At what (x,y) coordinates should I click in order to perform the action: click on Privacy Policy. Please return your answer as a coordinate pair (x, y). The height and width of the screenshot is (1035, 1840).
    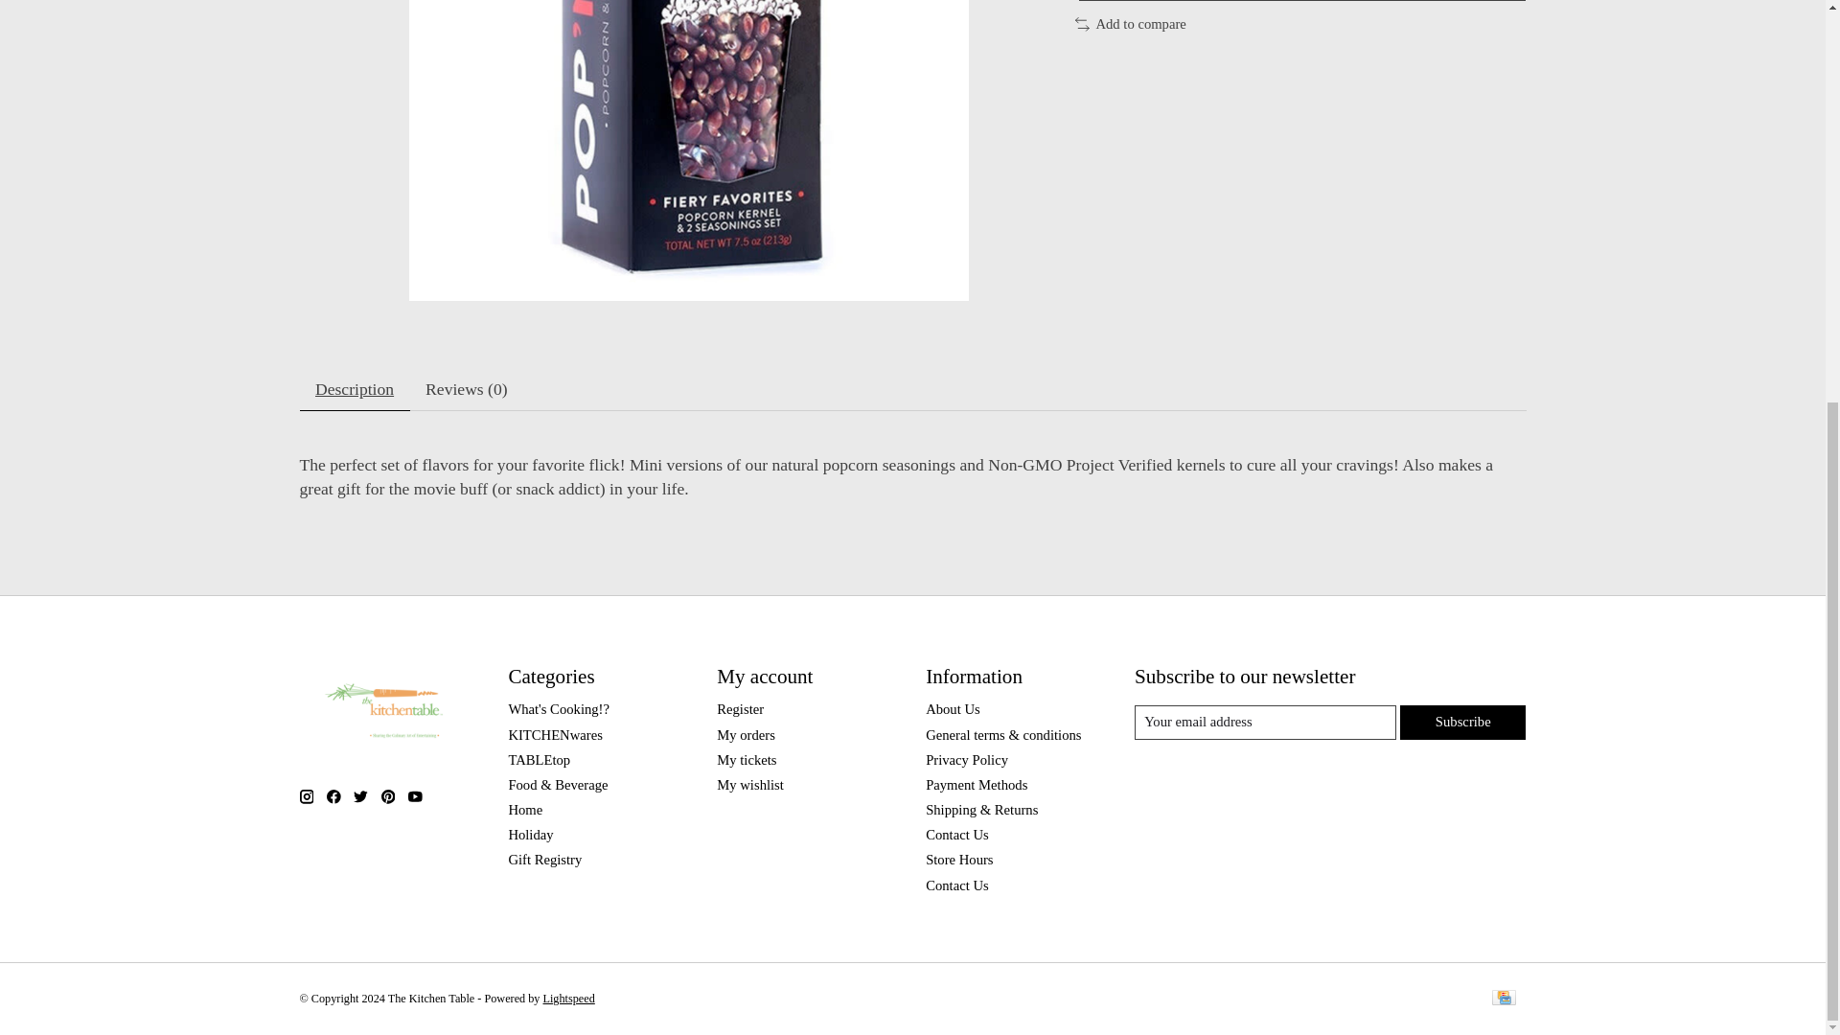
    Looking at the image, I should click on (966, 760).